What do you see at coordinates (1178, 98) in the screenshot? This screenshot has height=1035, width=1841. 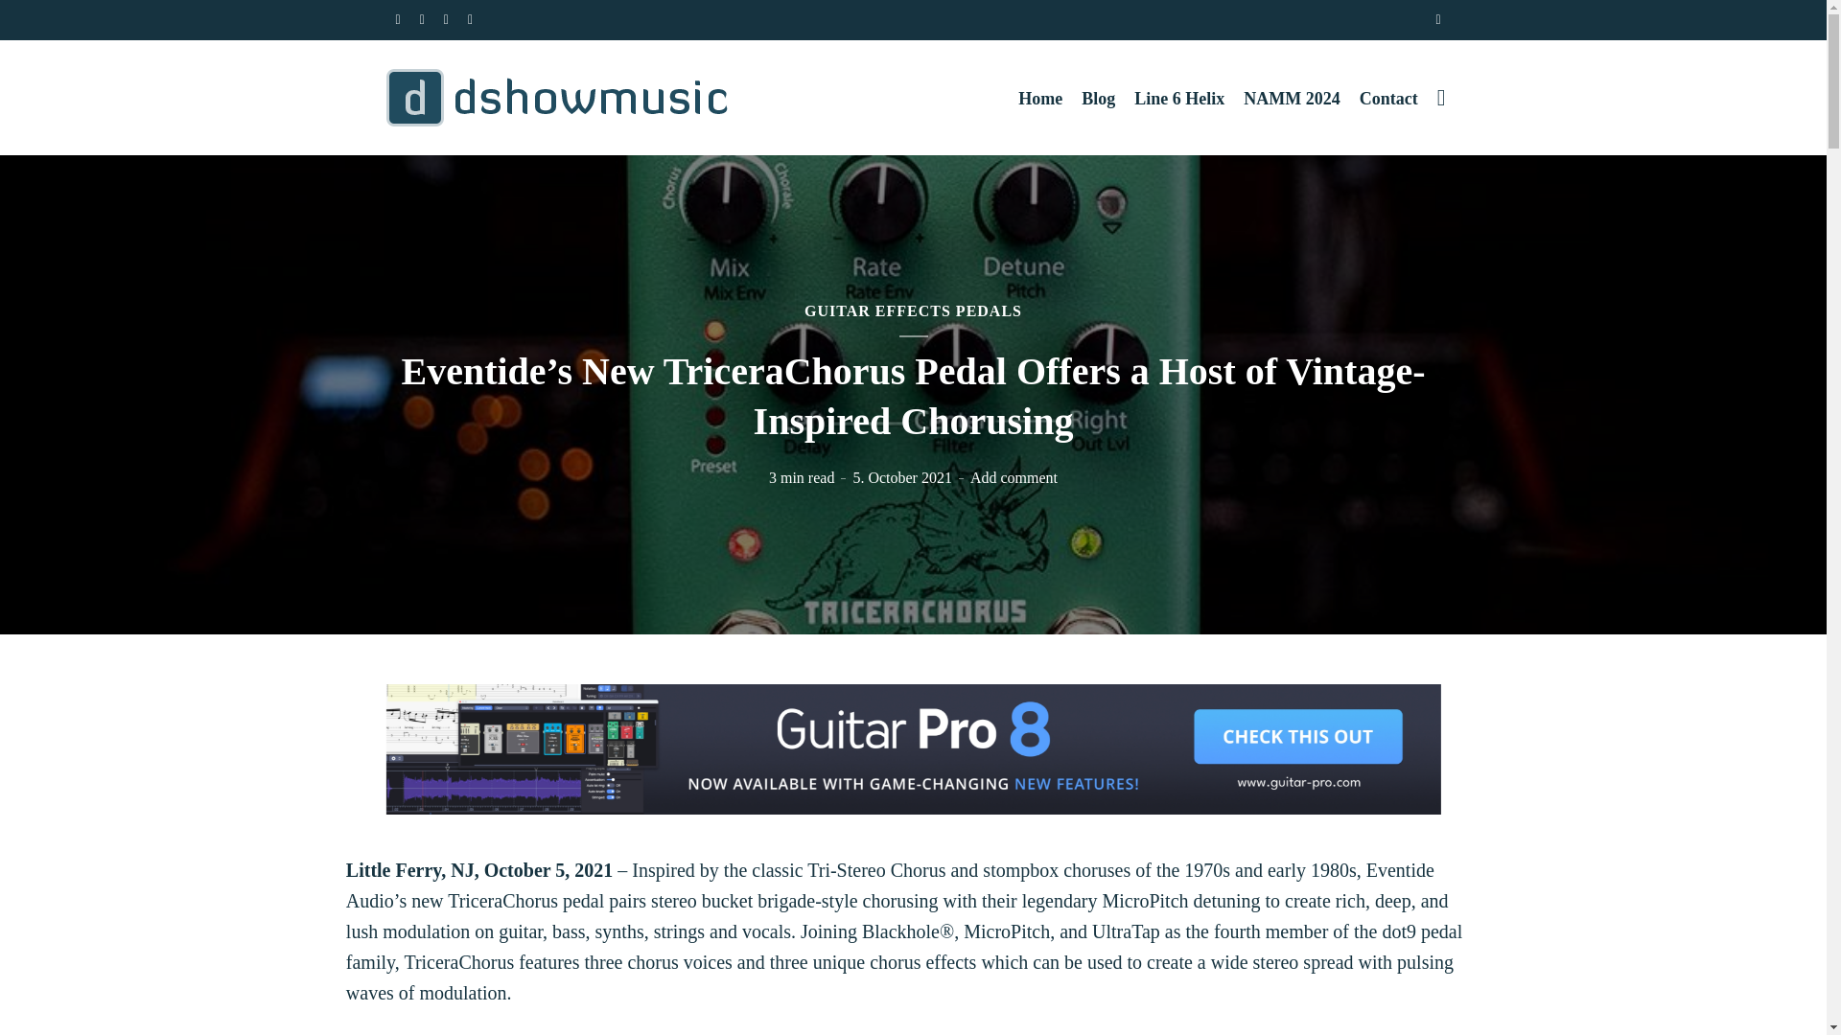 I see `Line 6 Helix` at bounding box center [1178, 98].